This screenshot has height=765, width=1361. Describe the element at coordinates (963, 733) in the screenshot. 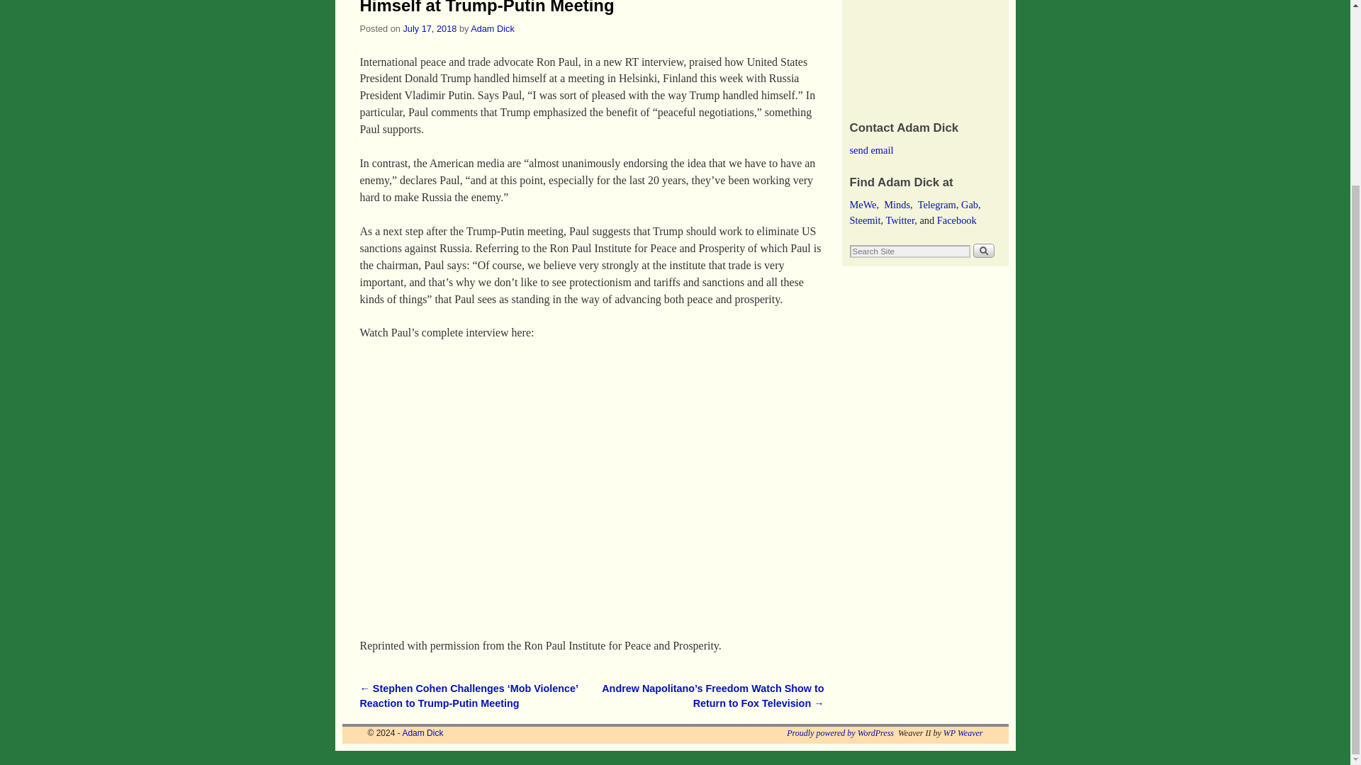

I see `WP Weaver` at that location.